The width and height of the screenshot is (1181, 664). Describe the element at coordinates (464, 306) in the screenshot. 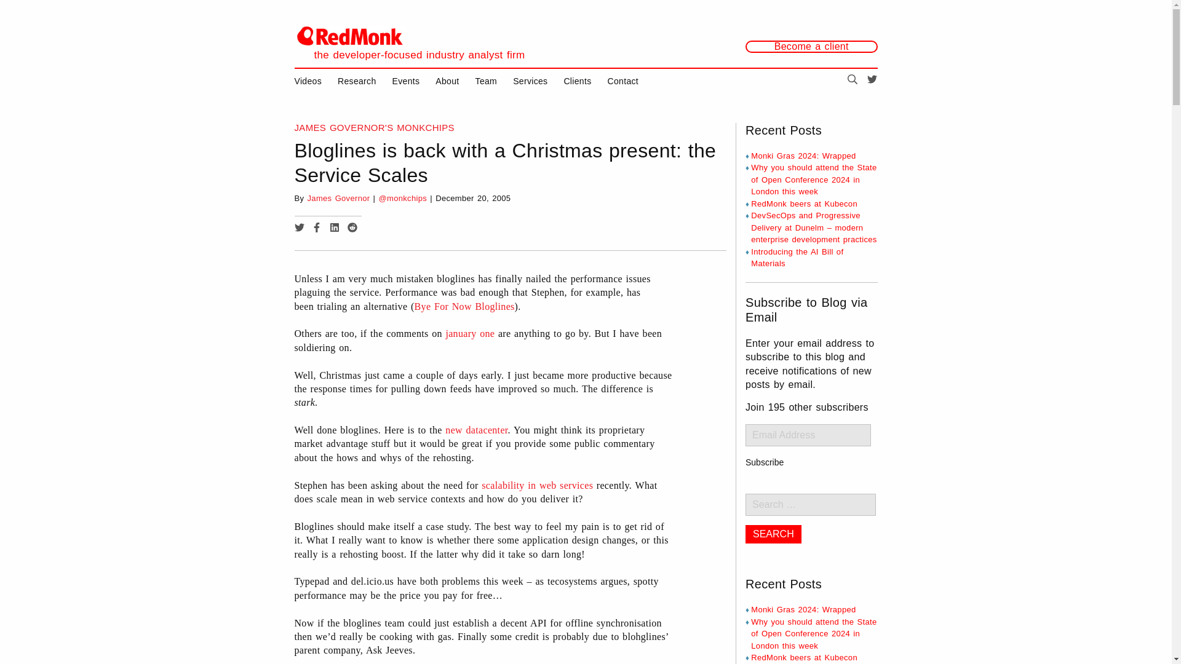

I see `Bye For Now Bloglines` at that location.